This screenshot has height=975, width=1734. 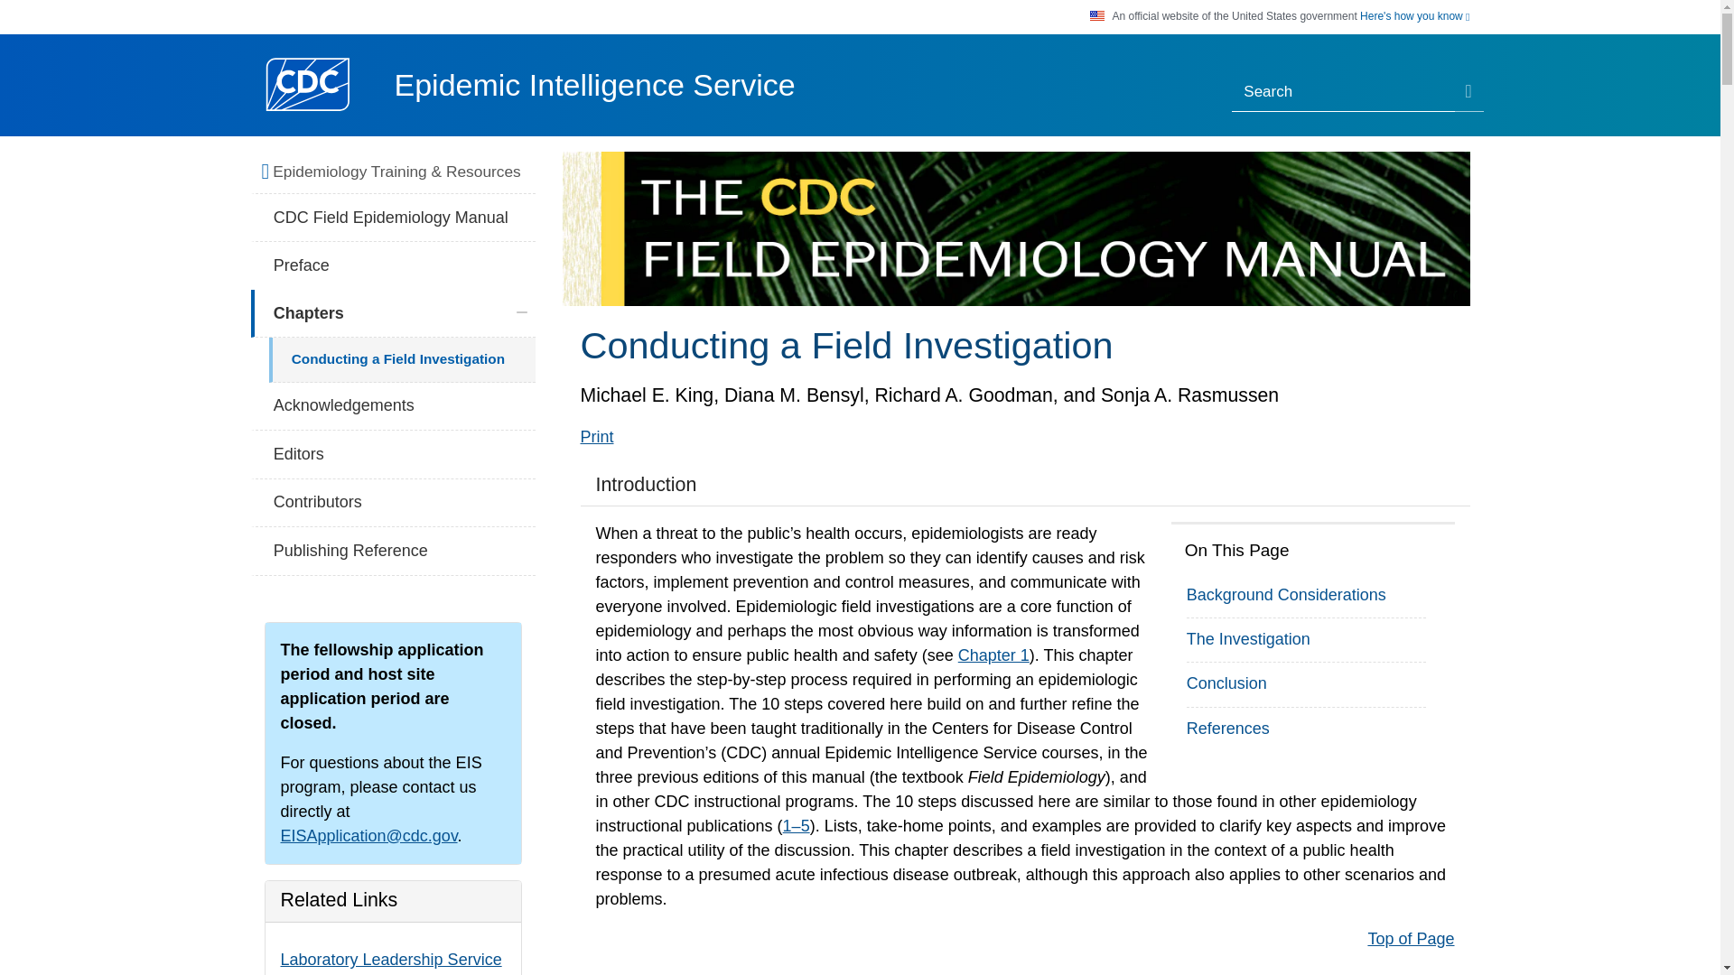 I want to click on Epidemic Intelligence Service, so click(x=593, y=85).